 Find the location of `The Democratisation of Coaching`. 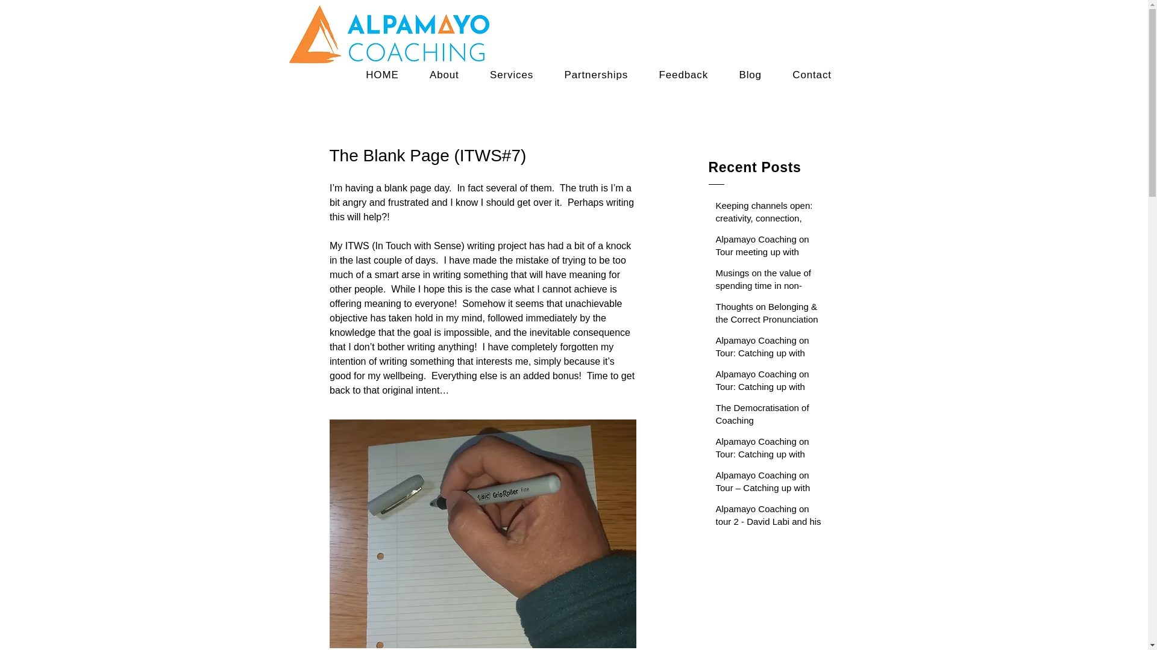

The Democratisation of Coaching is located at coordinates (770, 416).